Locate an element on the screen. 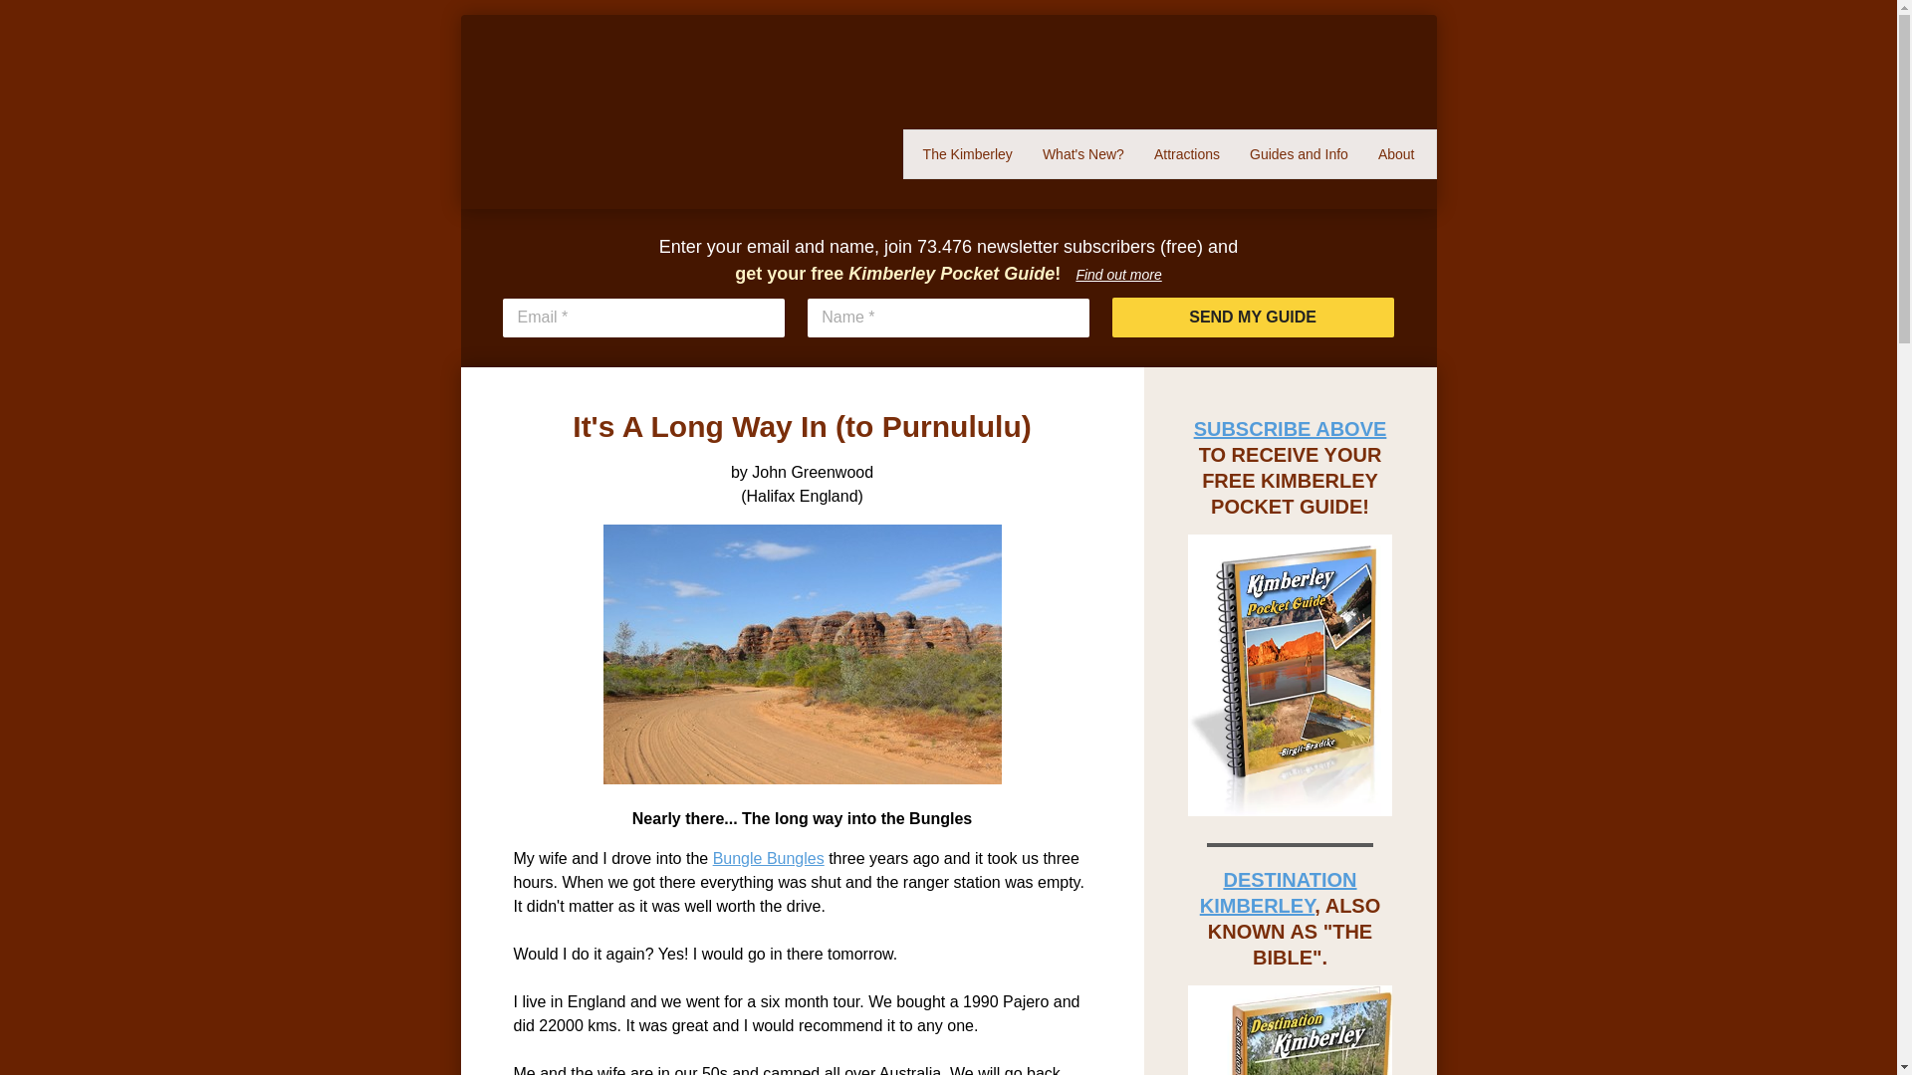 This screenshot has width=1912, height=1075. Find out more is located at coordinates (1117, 275).